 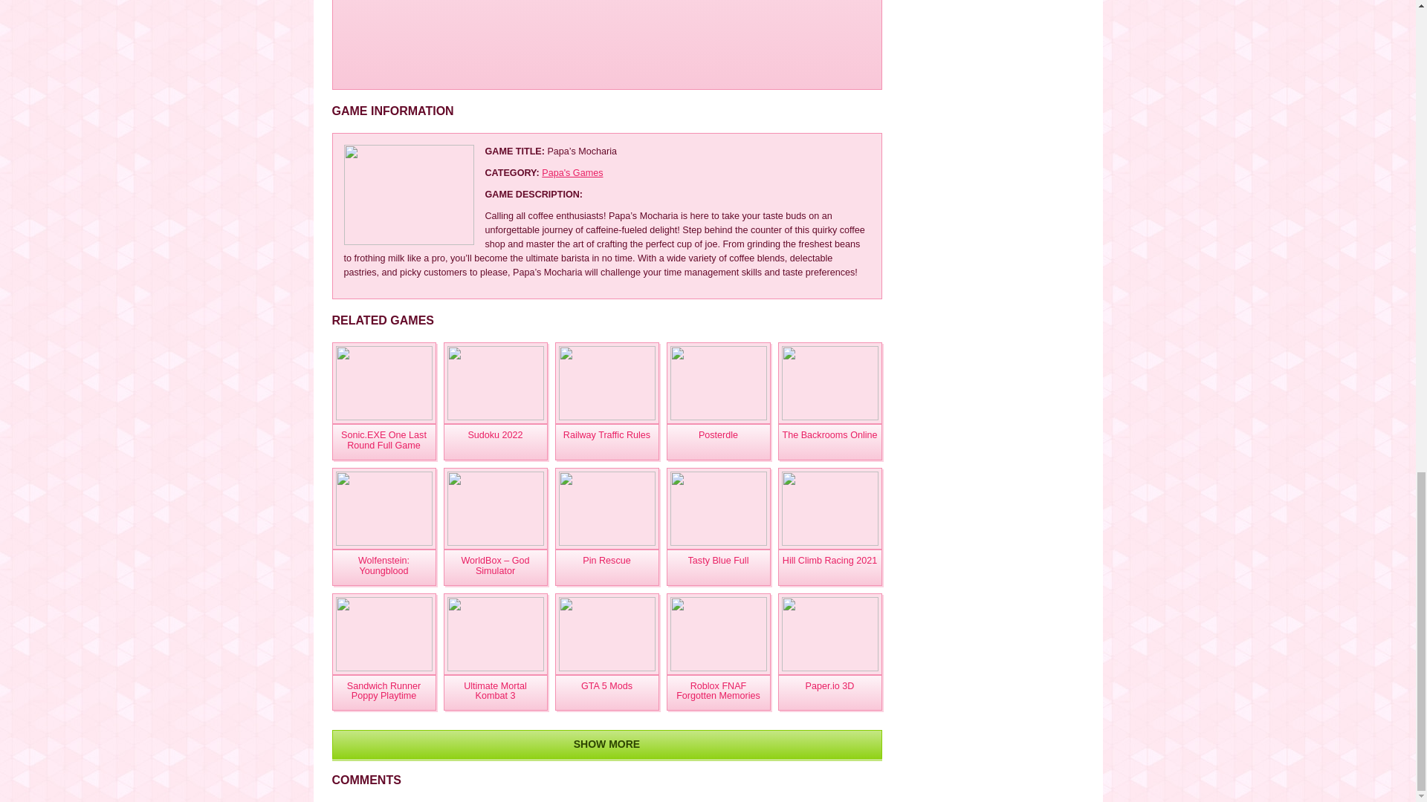 What do you see at coordinates (494, 442) in the screenshot?
I see `Sudoku 2022` at bounding box center [494, 442].